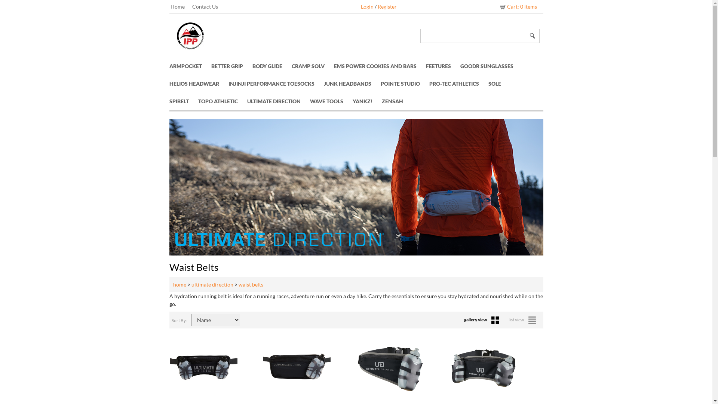 The height and width of the screenshot is (404, 718). What do you see at coordinates (491, 66) in the screenshot?
I see `GOODR SUNGLASSES` at bounding box center [491, 66].